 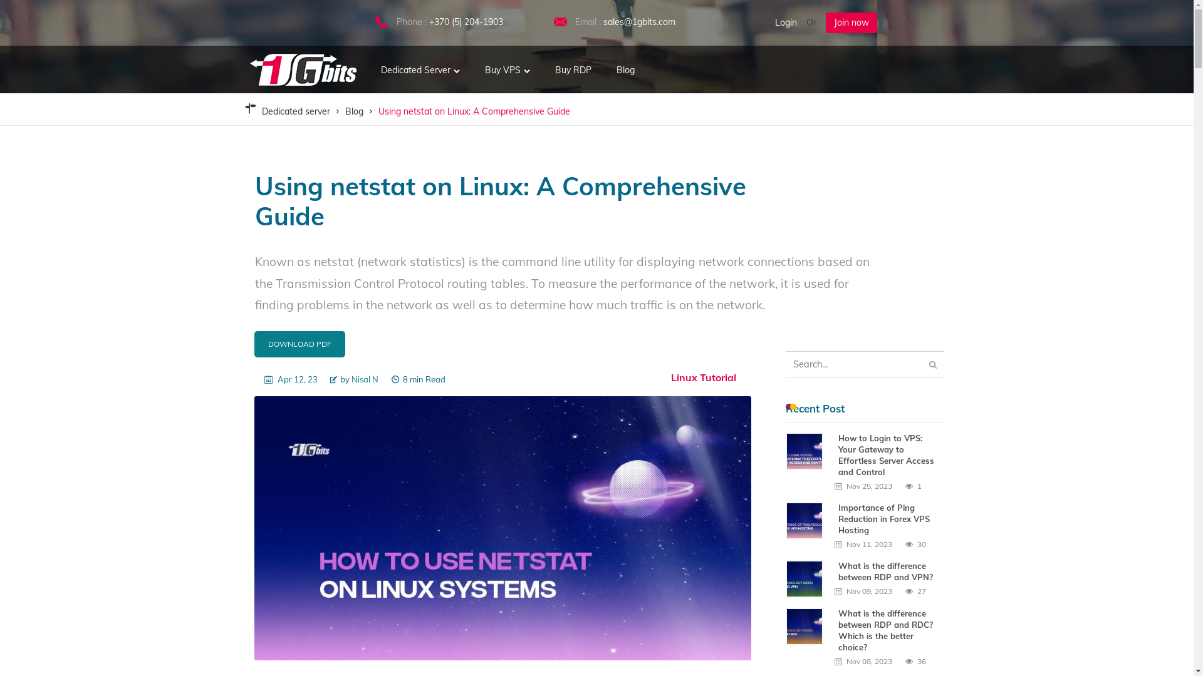 What do you see at coordinates (508, 68) in the screenshot?
I see `Buy VPS` at bounding box center [508, 68].